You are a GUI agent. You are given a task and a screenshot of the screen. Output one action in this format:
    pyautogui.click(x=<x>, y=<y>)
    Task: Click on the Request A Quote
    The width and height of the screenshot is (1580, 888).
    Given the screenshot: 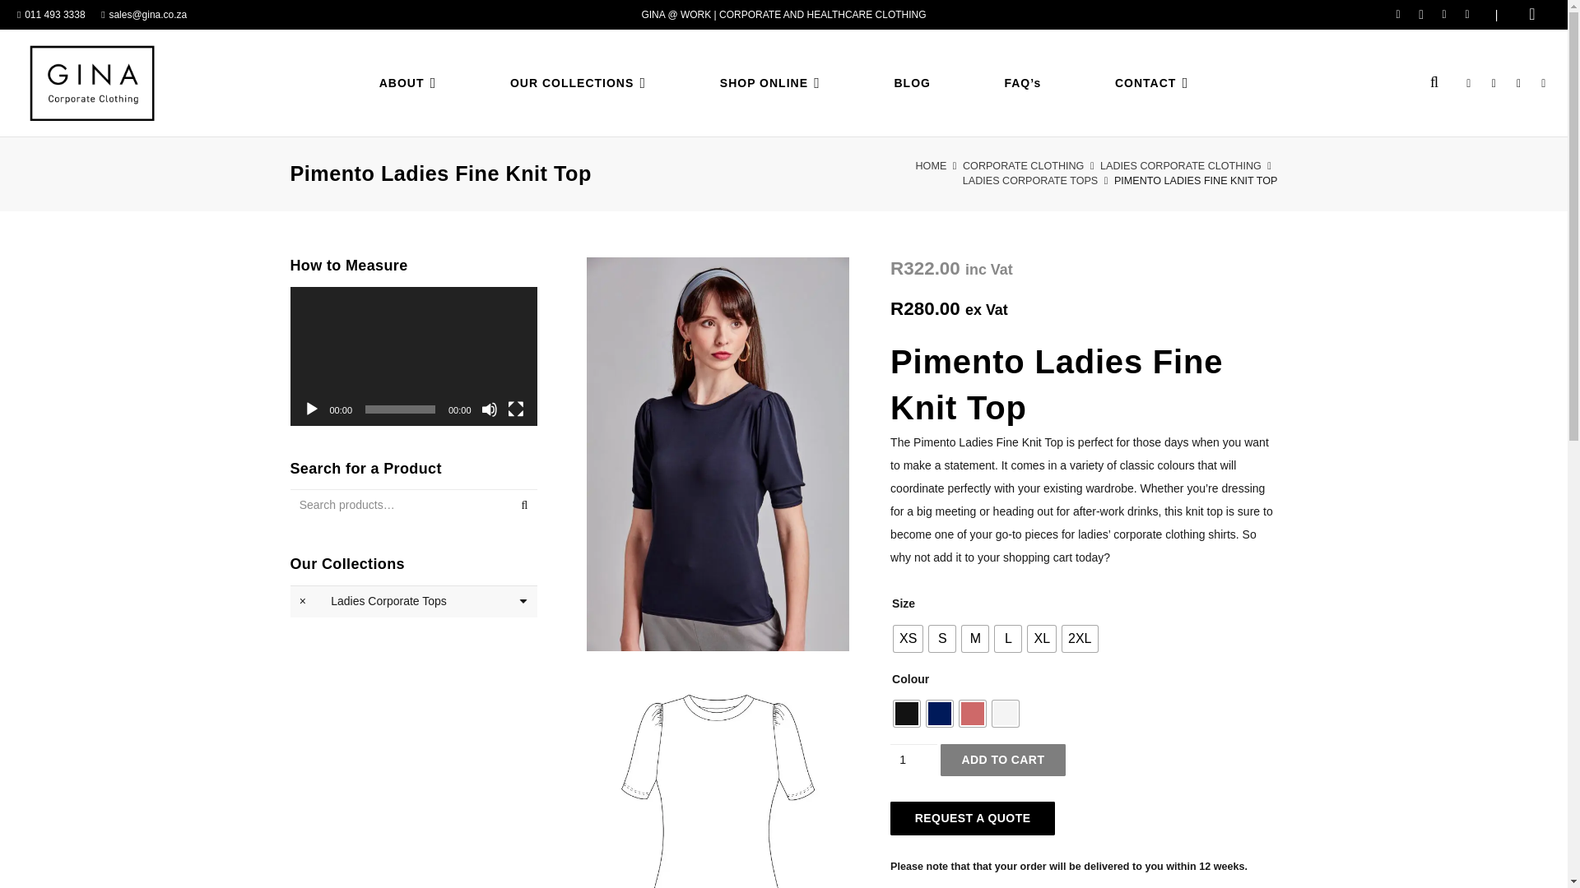 What is the action you would take?
    pyautogui.click(x=973, y=819)
    